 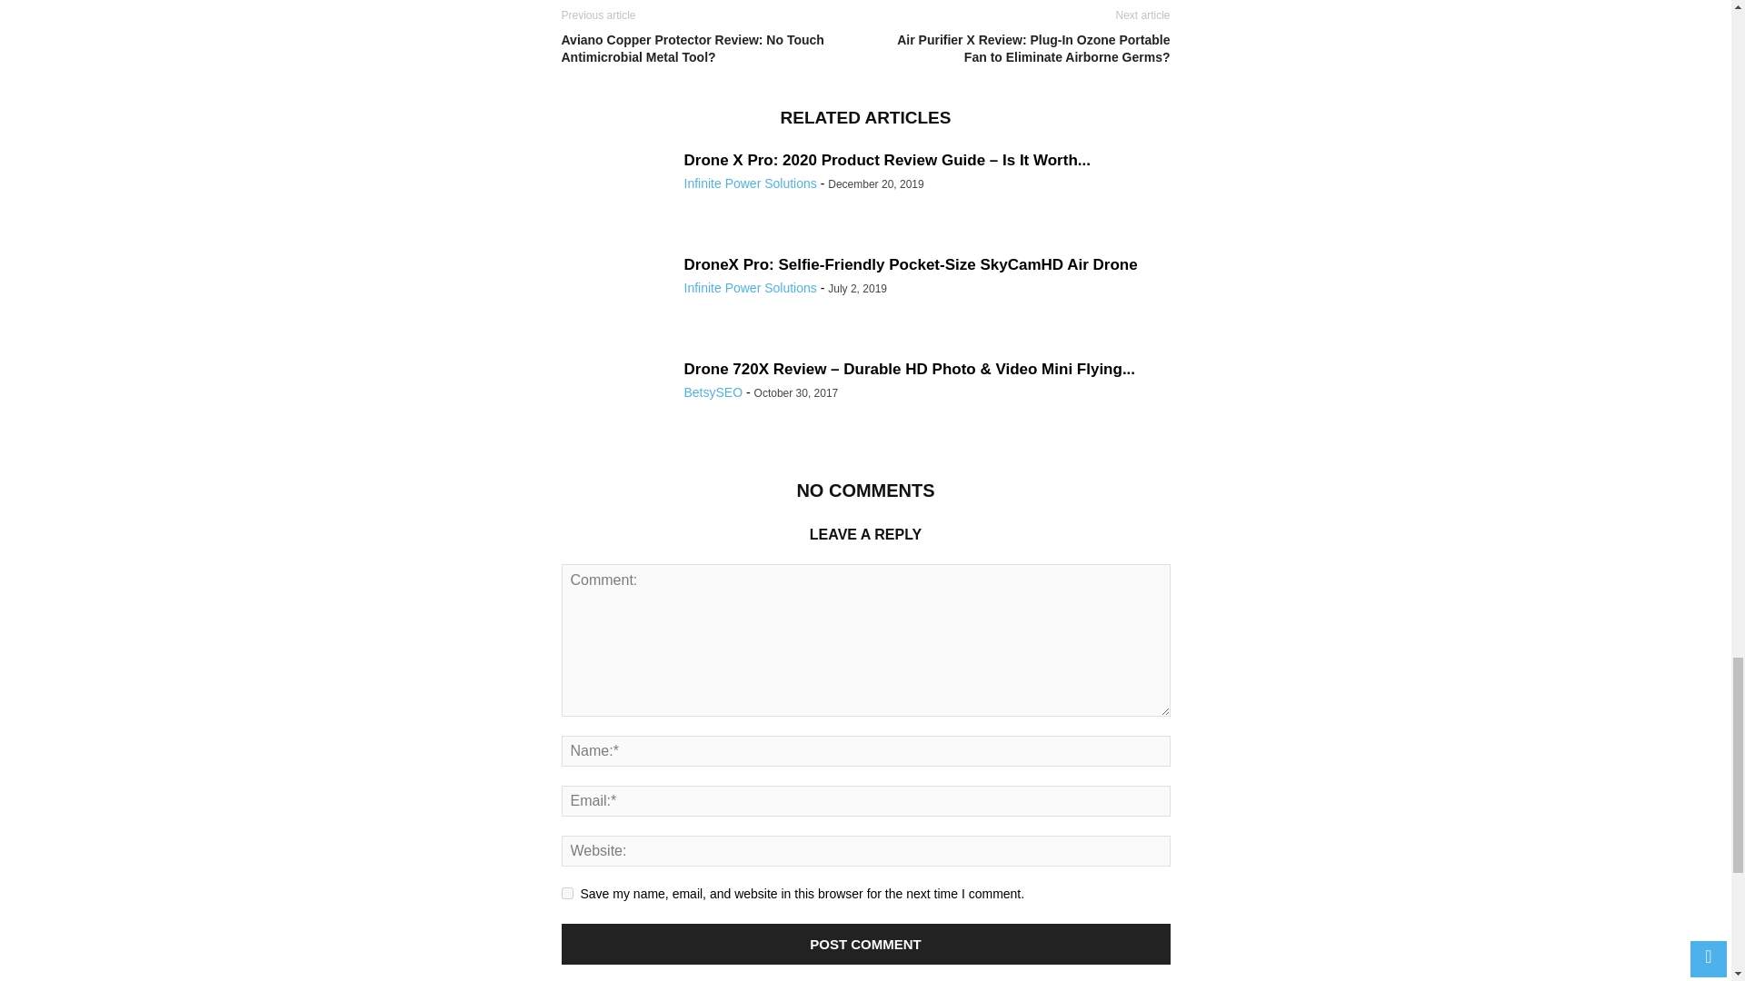 I want to click on BetsySEO, so click(x=713, y=392).